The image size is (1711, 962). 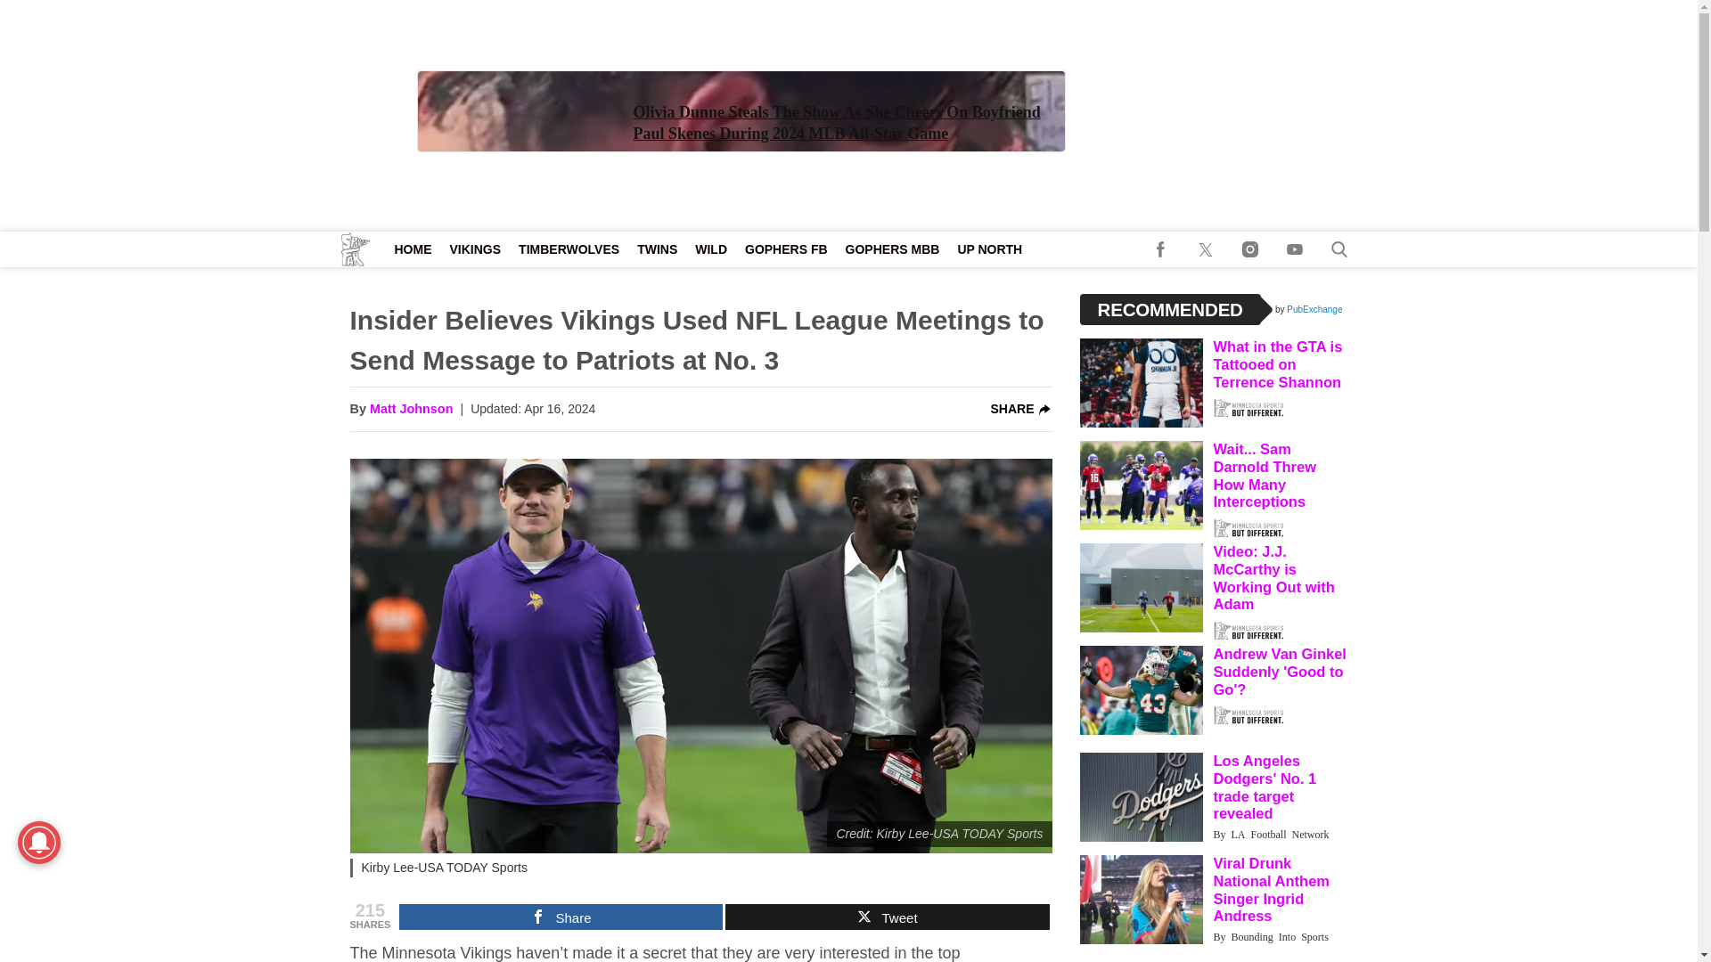 What do you see at coordinates (1250, 249) in the screenshot?
I see `Follow us on Instagram` at bounding box center [1250, 249].